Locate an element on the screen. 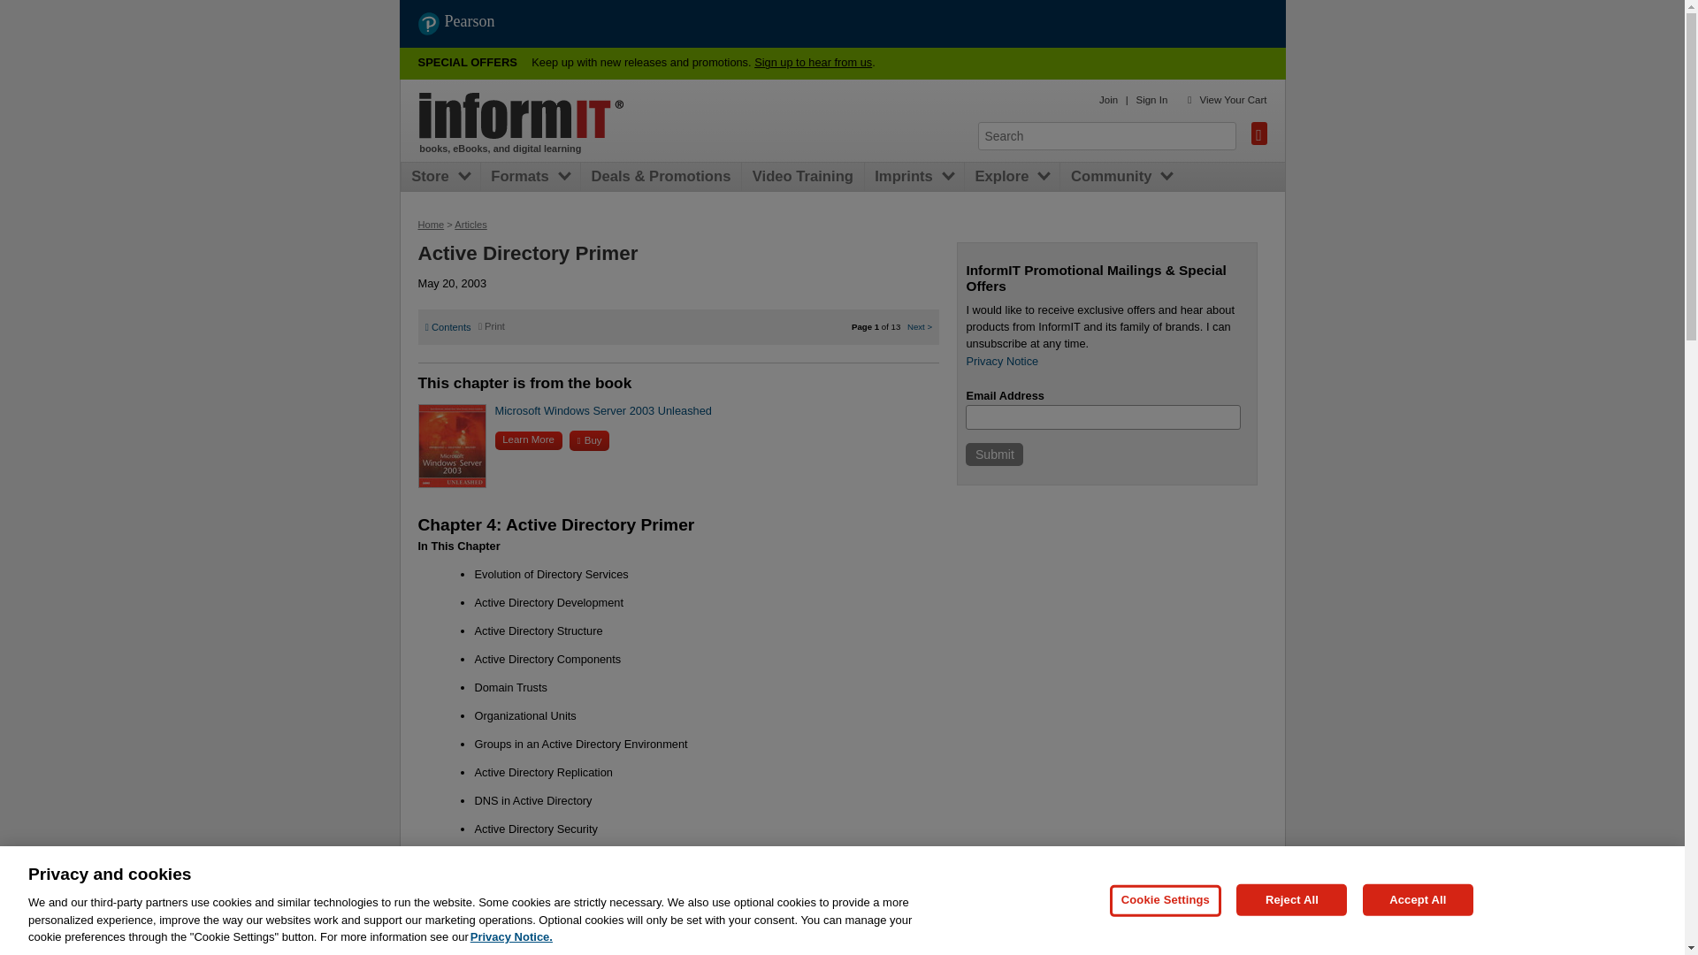  Home is located at coordinates (521, 115).